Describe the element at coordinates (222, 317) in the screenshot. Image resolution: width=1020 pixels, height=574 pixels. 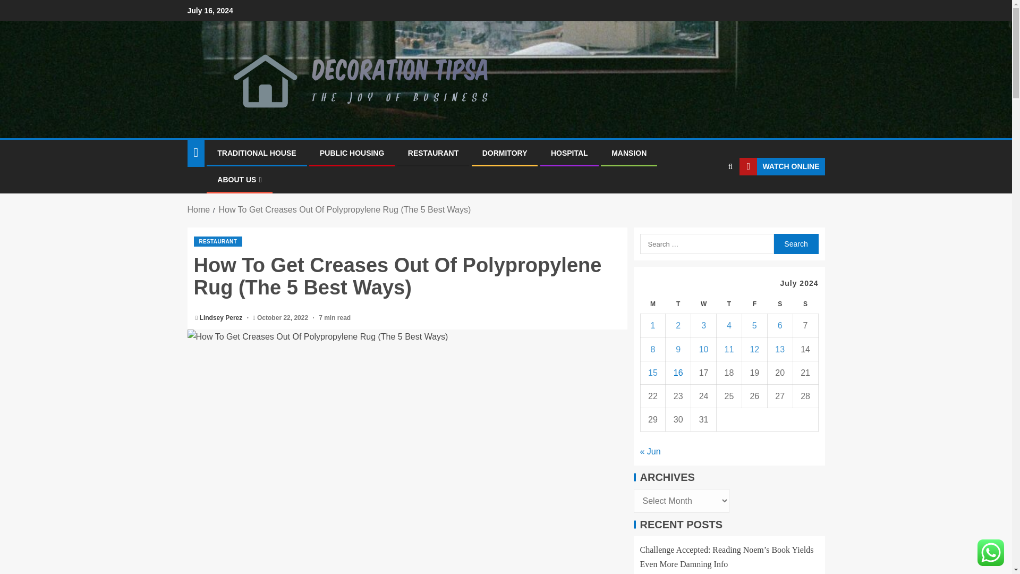
I see `Lindsey Perez` at that location.